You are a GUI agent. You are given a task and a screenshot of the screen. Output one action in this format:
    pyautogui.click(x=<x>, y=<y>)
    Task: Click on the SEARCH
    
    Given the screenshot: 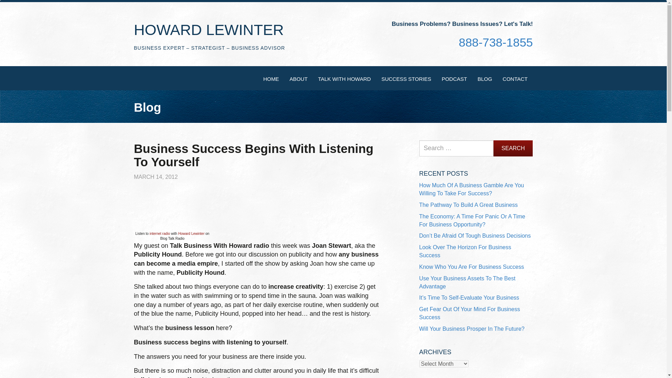 What is the action you would take?
    pyautogui.click(x=513, y=148)
    